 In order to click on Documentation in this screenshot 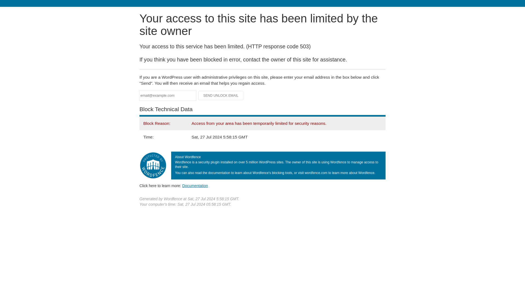, I will do `click(195, 185)`.